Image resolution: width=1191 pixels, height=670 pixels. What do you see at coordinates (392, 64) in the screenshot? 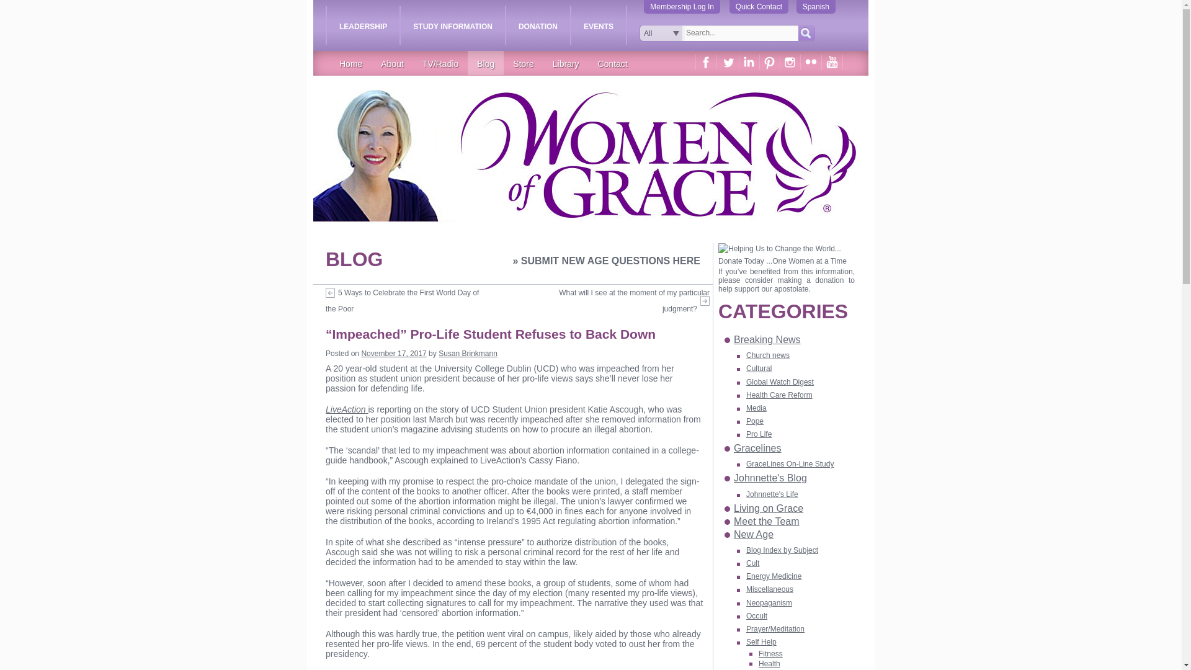
I see `About` at bounding box center [392, 64].